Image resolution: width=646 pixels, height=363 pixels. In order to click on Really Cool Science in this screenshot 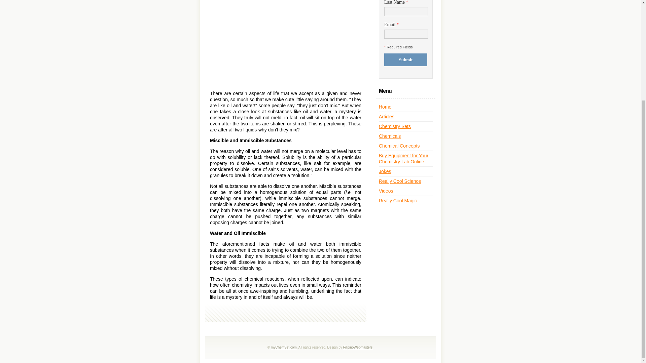, I will do `click(400, 181)`.